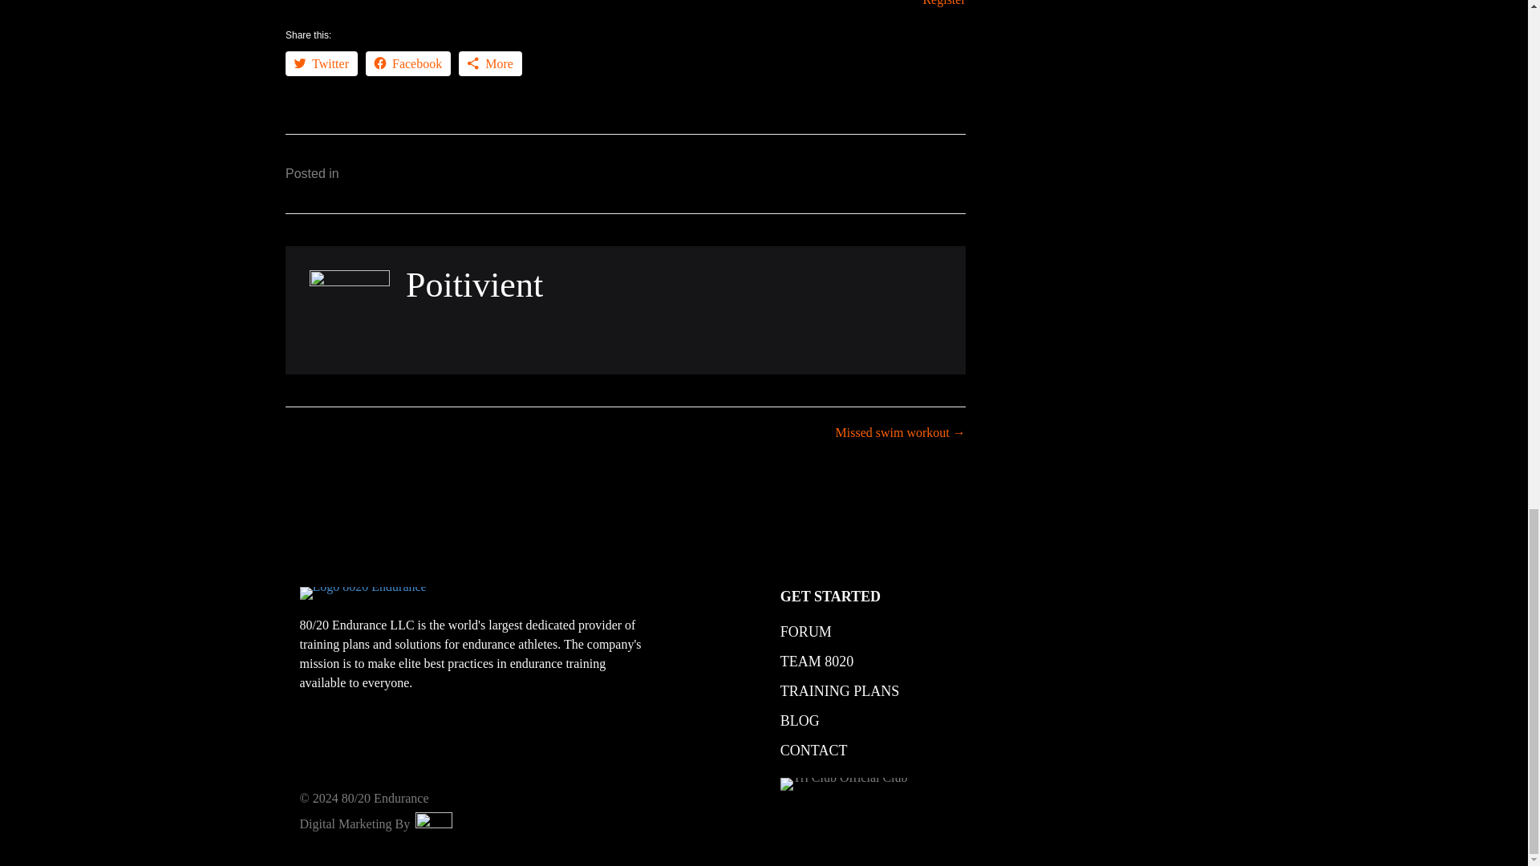 The image size is (1540, 866). I want to click on Click to share on Twitter, so click(321, 63).